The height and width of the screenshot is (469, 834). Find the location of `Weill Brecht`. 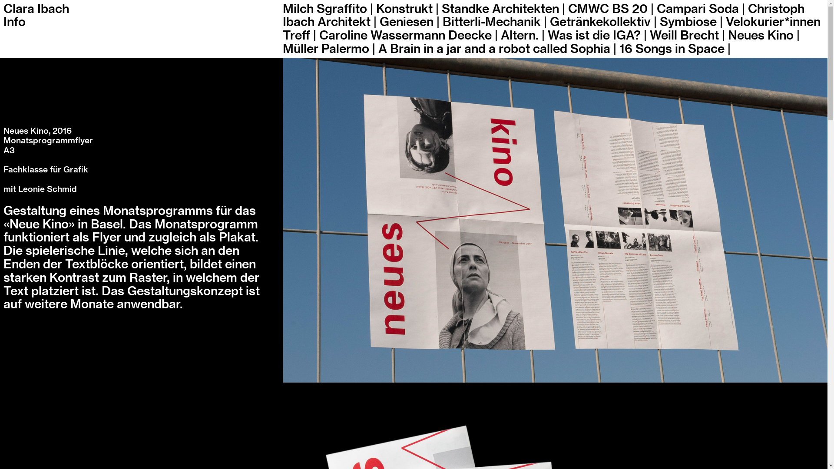

Weill Brecht is located at coordinates (685, 36).